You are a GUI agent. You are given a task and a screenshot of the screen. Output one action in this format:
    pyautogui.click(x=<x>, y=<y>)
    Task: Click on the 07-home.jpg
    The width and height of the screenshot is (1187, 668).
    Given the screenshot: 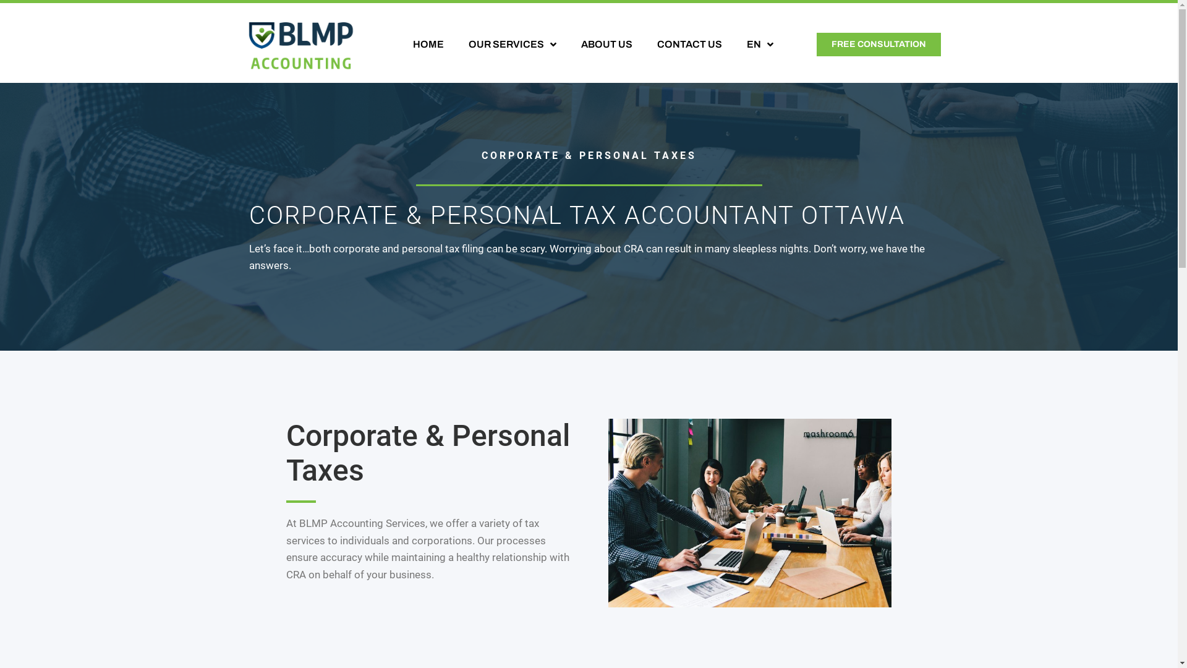 What is the action you would take?
    pyautogui.click(x=749, y=513)
    